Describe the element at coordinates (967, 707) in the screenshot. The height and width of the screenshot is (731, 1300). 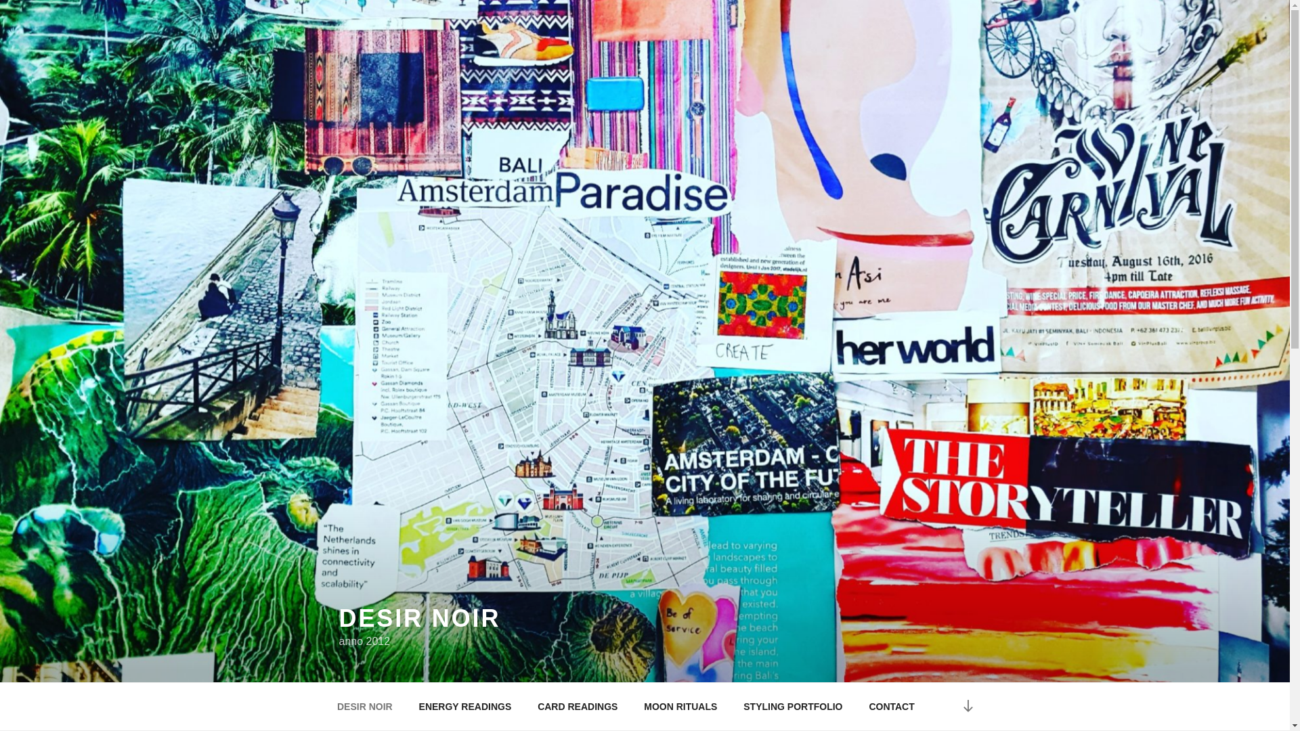
I see `Scroll down to content` at that location.